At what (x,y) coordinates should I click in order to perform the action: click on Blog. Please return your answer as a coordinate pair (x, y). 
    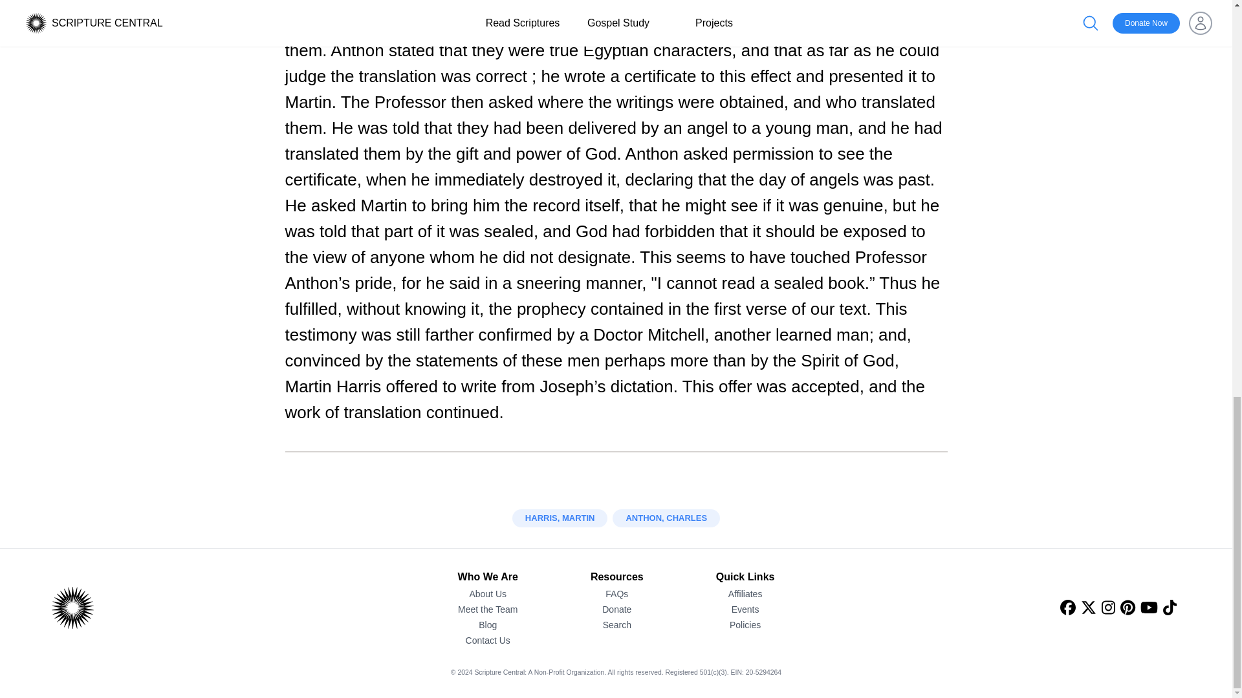
    Looking at the image, I should click on (488, 624).